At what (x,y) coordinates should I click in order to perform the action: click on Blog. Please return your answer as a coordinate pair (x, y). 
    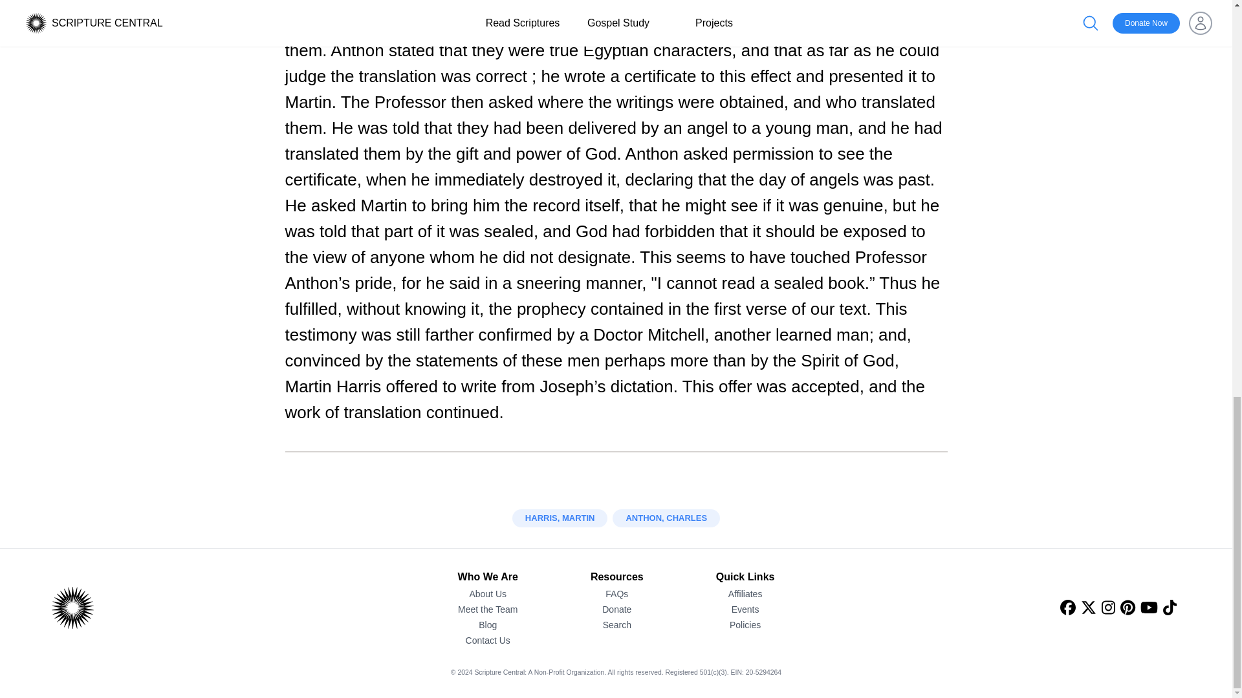
    Looking at the image, I should click on (488, 624).